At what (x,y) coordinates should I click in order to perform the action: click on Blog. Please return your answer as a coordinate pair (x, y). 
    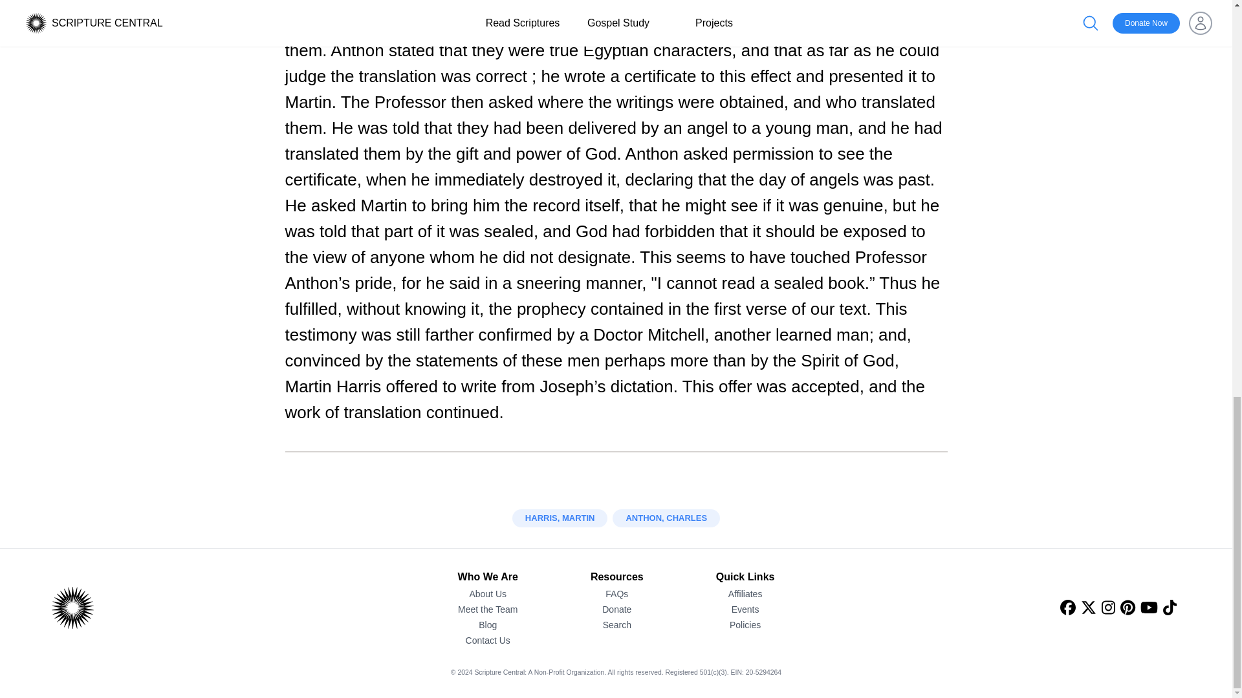
    Looking at the image, I should click on (488, 624).